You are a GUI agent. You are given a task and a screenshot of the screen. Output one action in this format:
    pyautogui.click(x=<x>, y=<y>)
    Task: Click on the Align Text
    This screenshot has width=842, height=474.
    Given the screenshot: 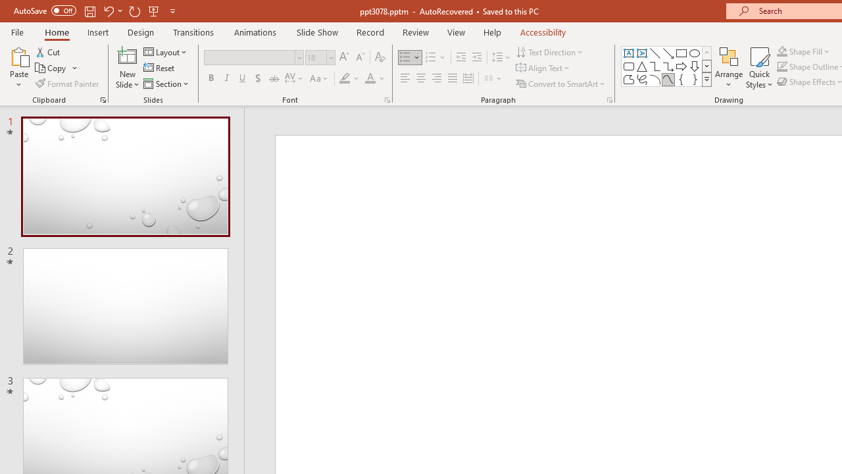 What is the action you would take?
    pyautogui.click(x=543, y=68)
    